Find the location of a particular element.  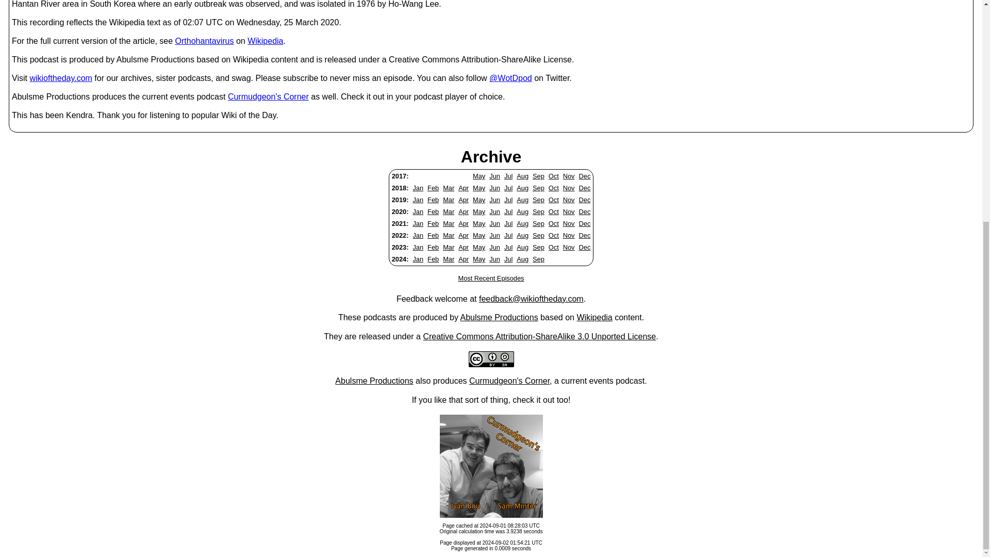

Jun is located at coordinates (494, 188).